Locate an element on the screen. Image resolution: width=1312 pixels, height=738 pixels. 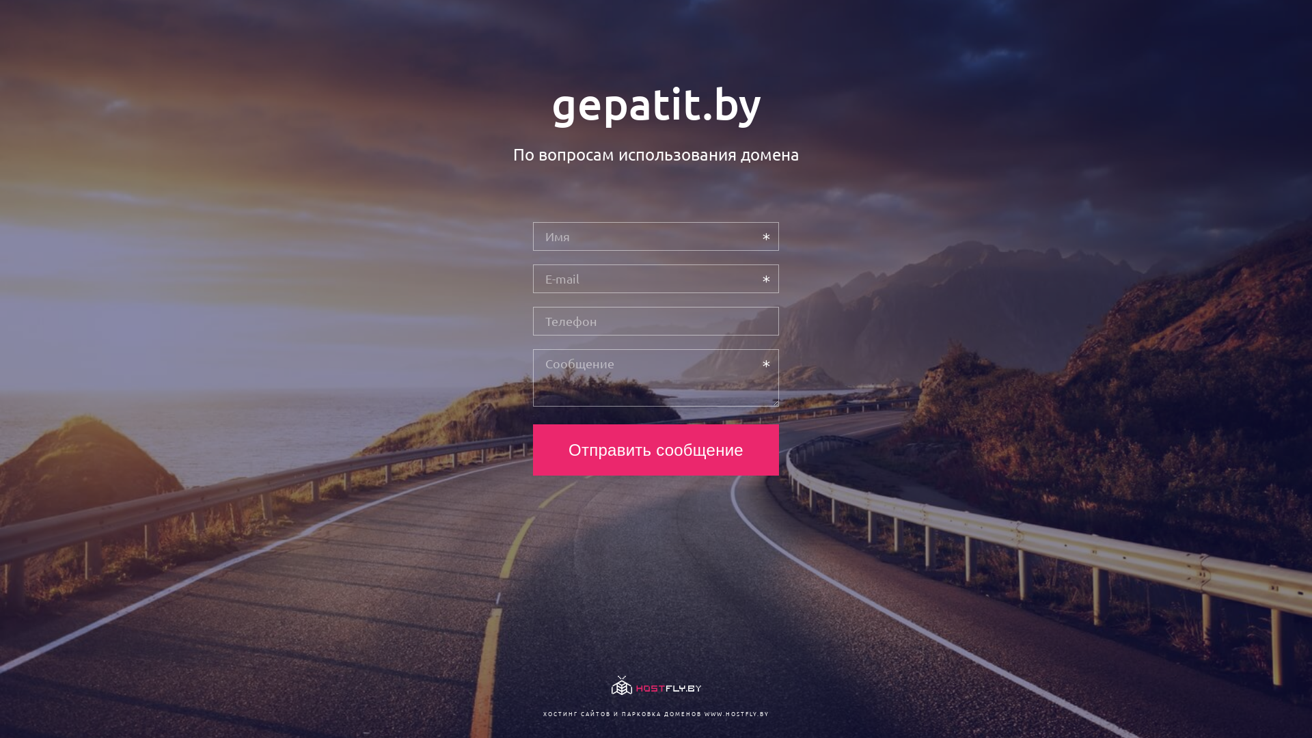
WWW.HOSTFLY.BY is located at coordinates (737, 713).